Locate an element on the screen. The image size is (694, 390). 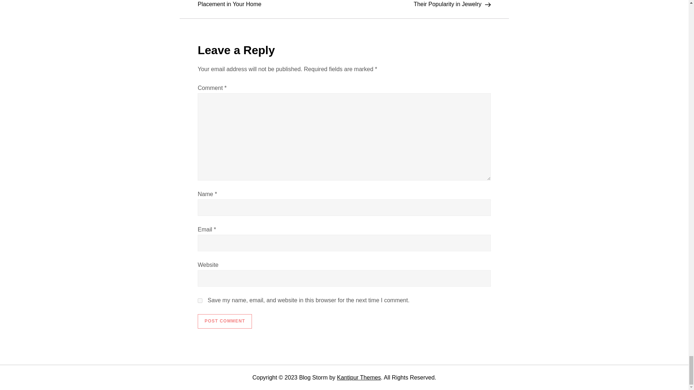
yes is located at coordinates (200, 300).